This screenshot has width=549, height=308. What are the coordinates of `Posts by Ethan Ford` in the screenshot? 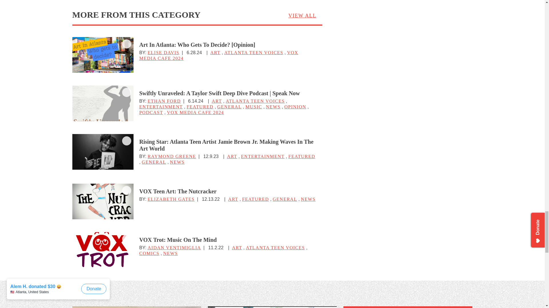 It's located at (164, 101).